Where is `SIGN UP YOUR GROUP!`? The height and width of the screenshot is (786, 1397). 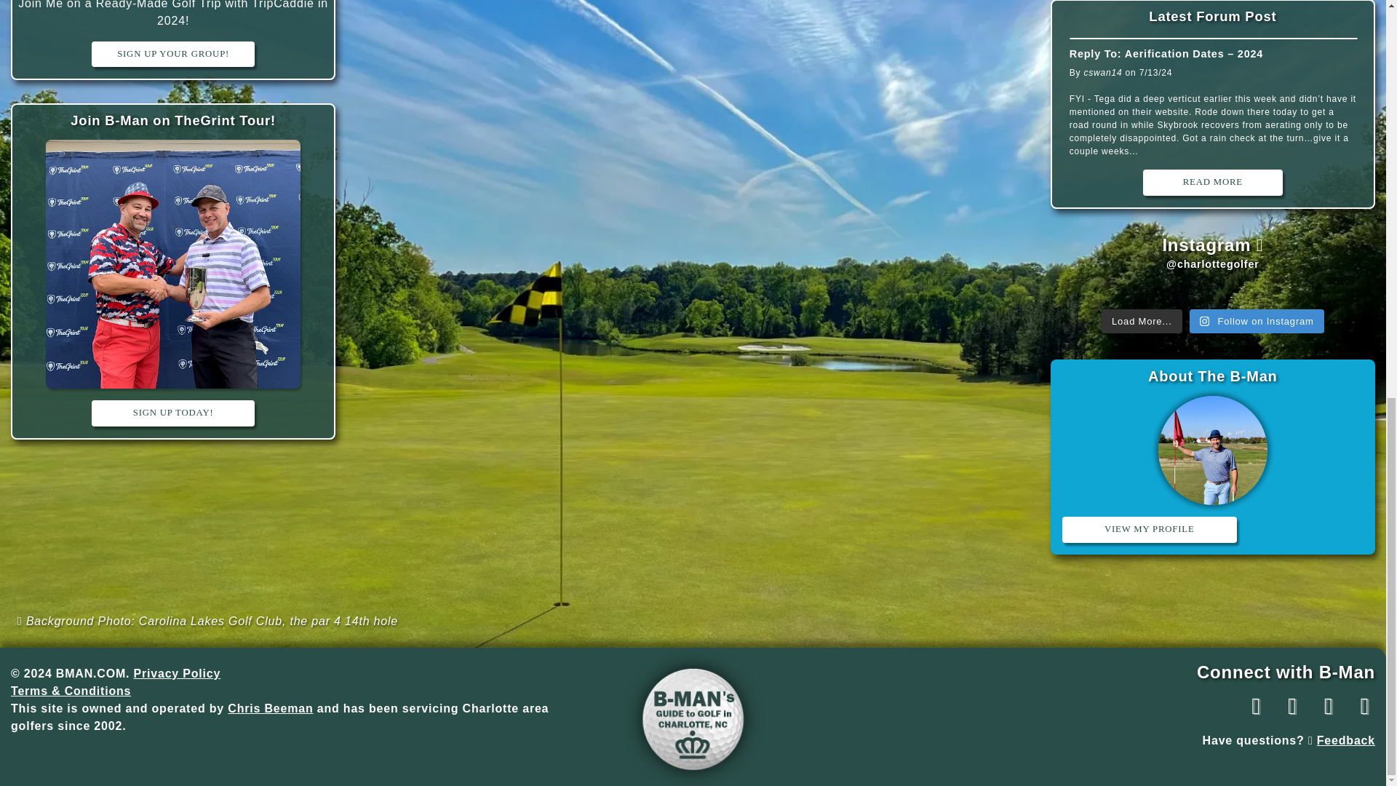
SIGN UP YOUR GROUP! is located at coordinates (173, 54).